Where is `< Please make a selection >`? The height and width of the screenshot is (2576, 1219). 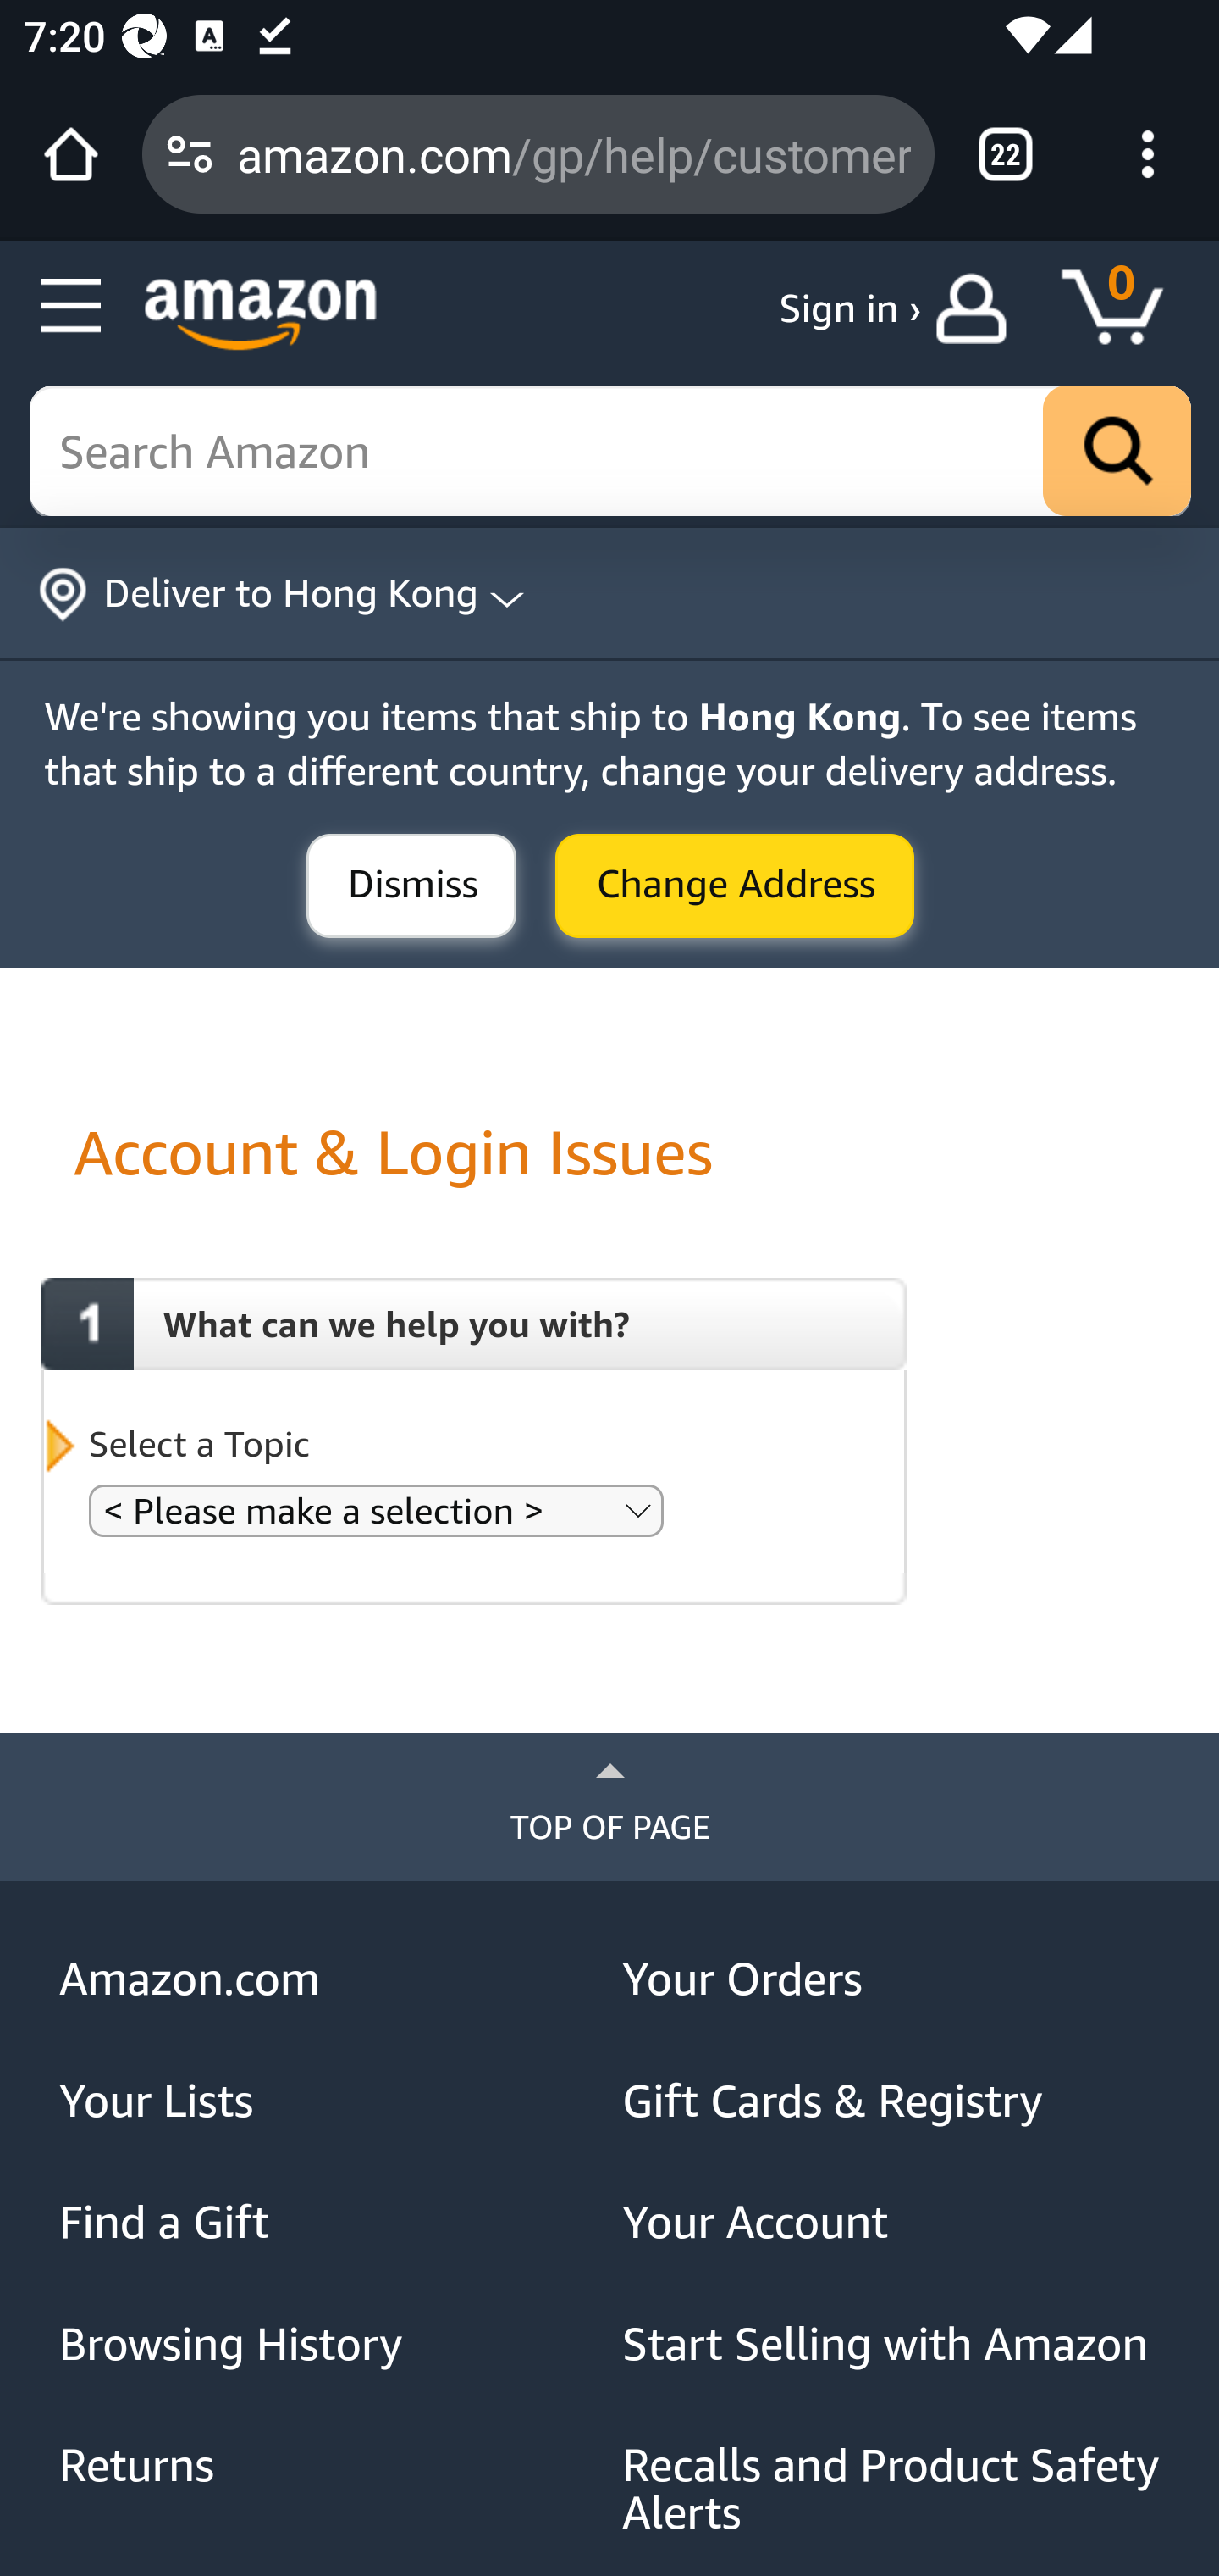 < Please make a selection > is located at coordinates (376, 1510).